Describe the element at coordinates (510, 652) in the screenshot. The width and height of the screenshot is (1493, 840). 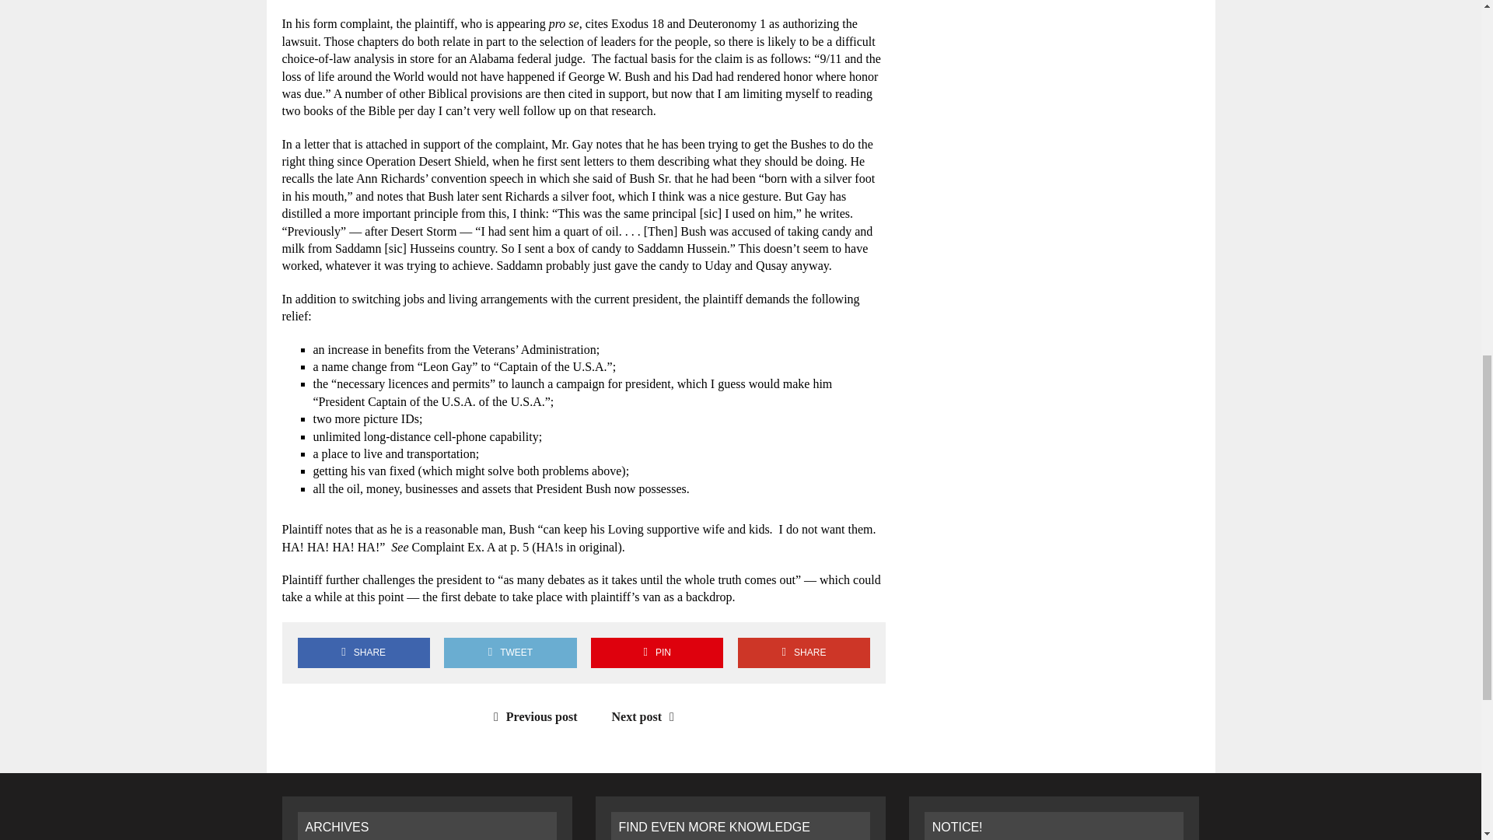
I see `Tweet This Post` at that location.